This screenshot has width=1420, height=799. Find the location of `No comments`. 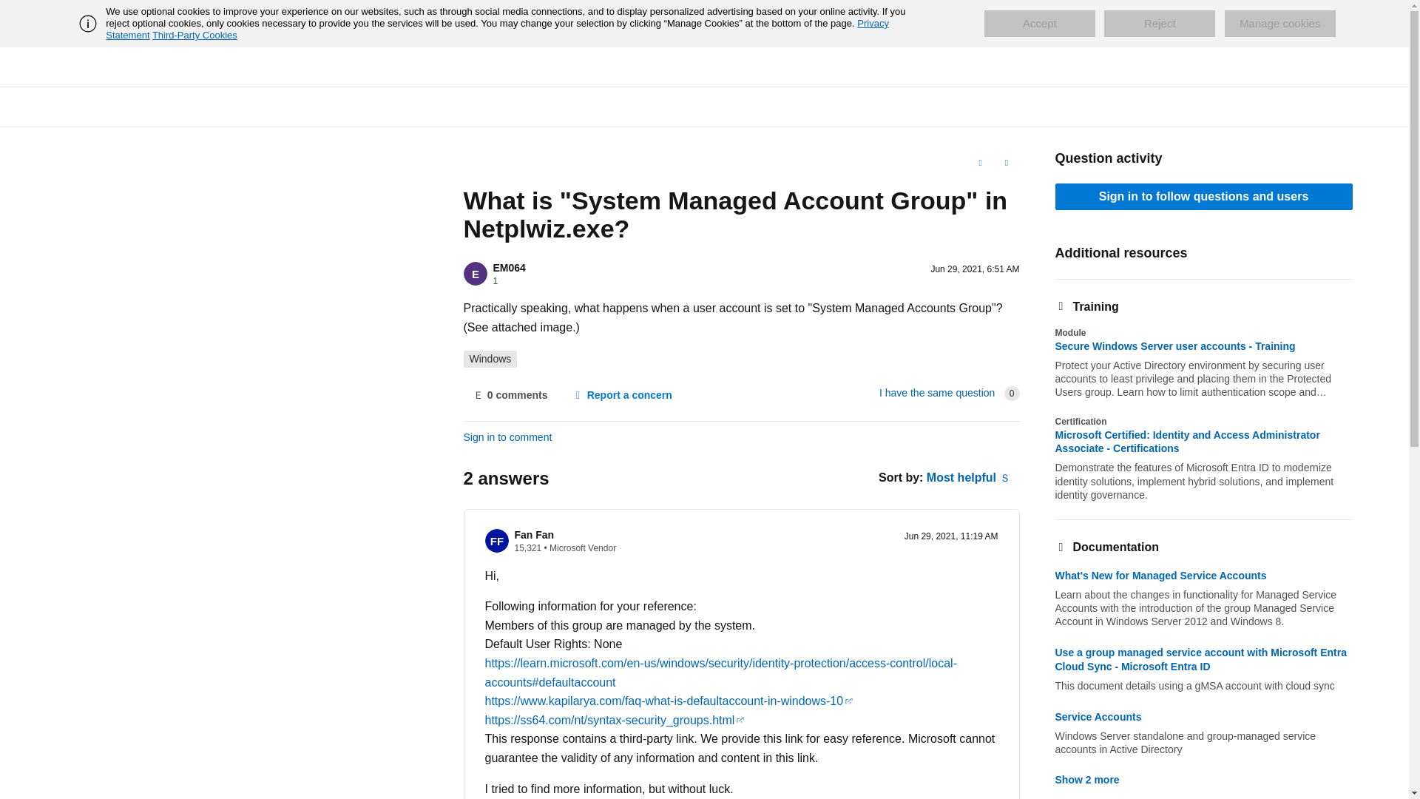

No comments is located at coordinates (509, 395).